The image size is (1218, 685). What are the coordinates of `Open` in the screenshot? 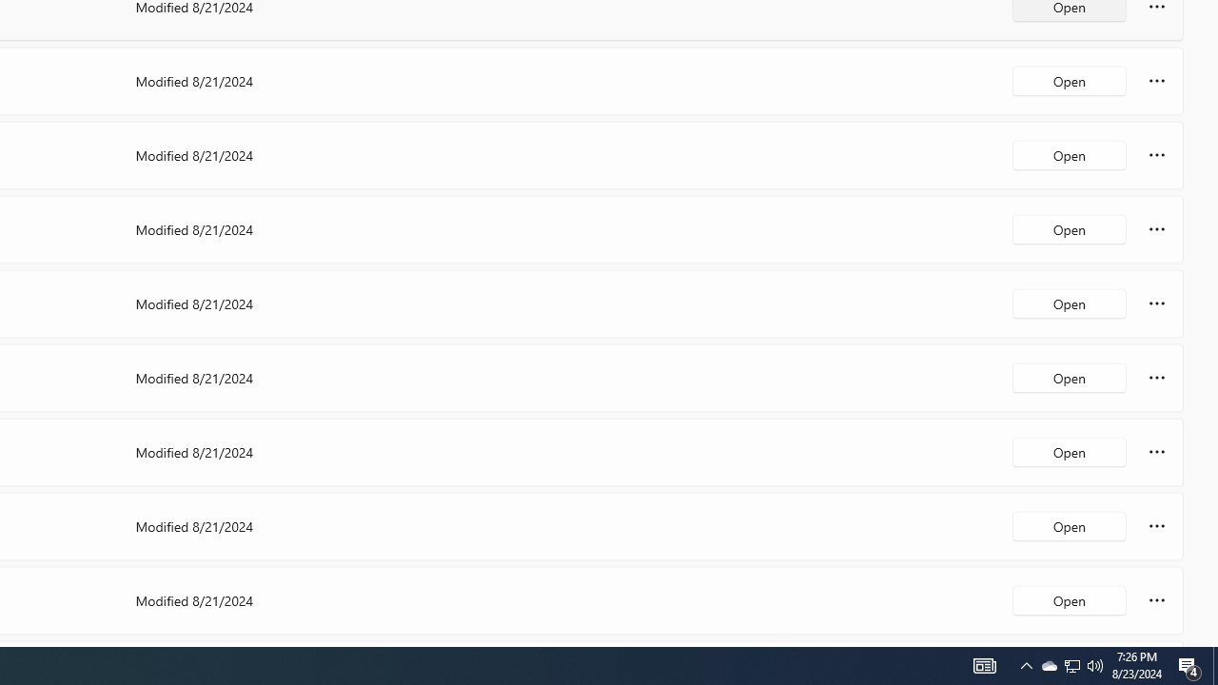 It's located at (1070, 599).